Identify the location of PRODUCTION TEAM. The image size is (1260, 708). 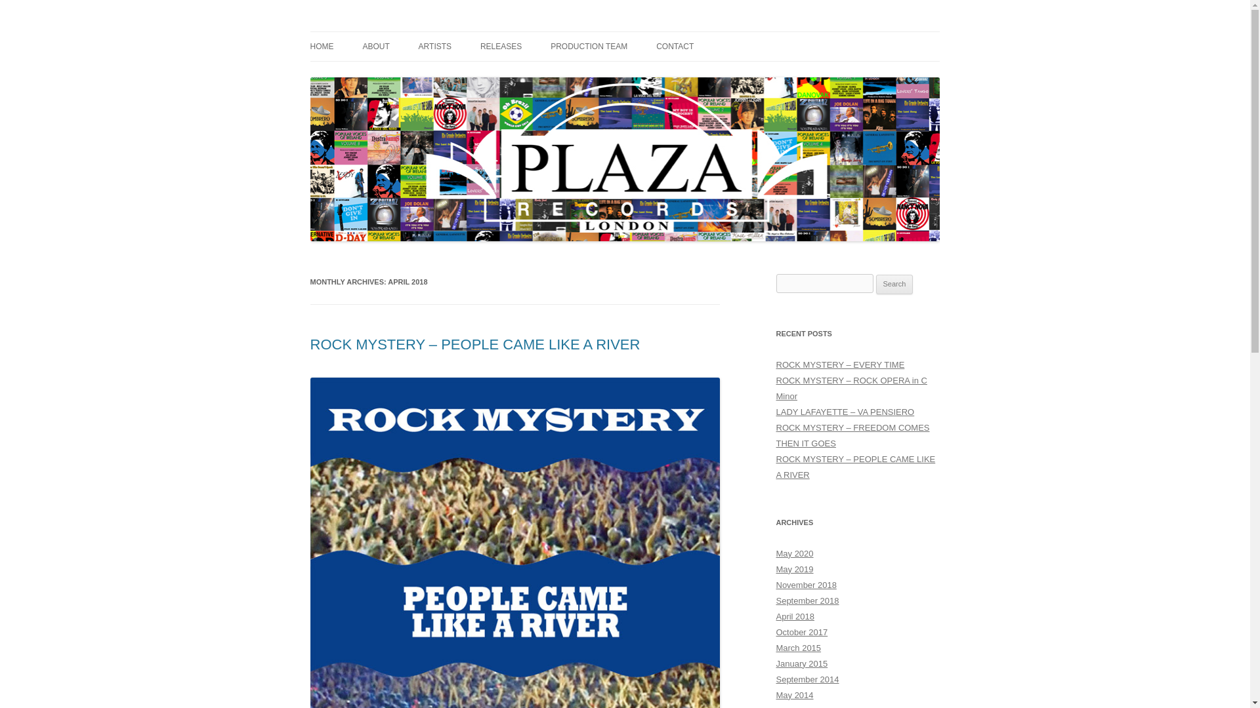
(589, 46).